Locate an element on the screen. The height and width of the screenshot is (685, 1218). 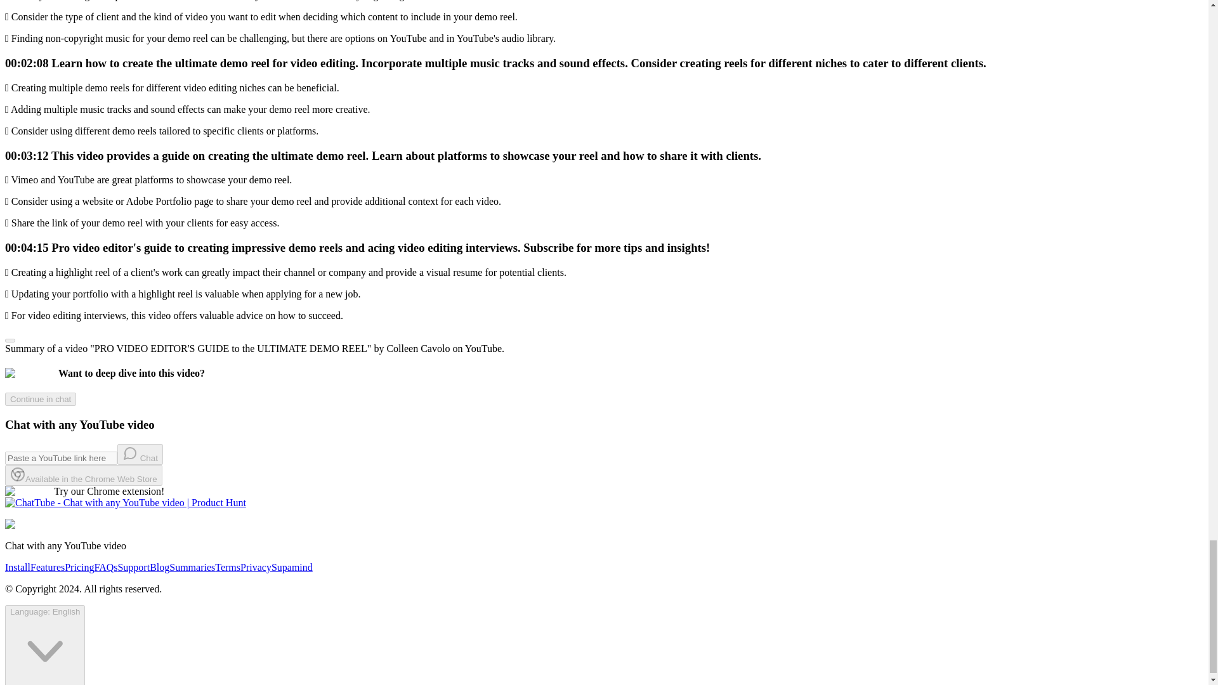
Install is located at coordinates (18, 567).